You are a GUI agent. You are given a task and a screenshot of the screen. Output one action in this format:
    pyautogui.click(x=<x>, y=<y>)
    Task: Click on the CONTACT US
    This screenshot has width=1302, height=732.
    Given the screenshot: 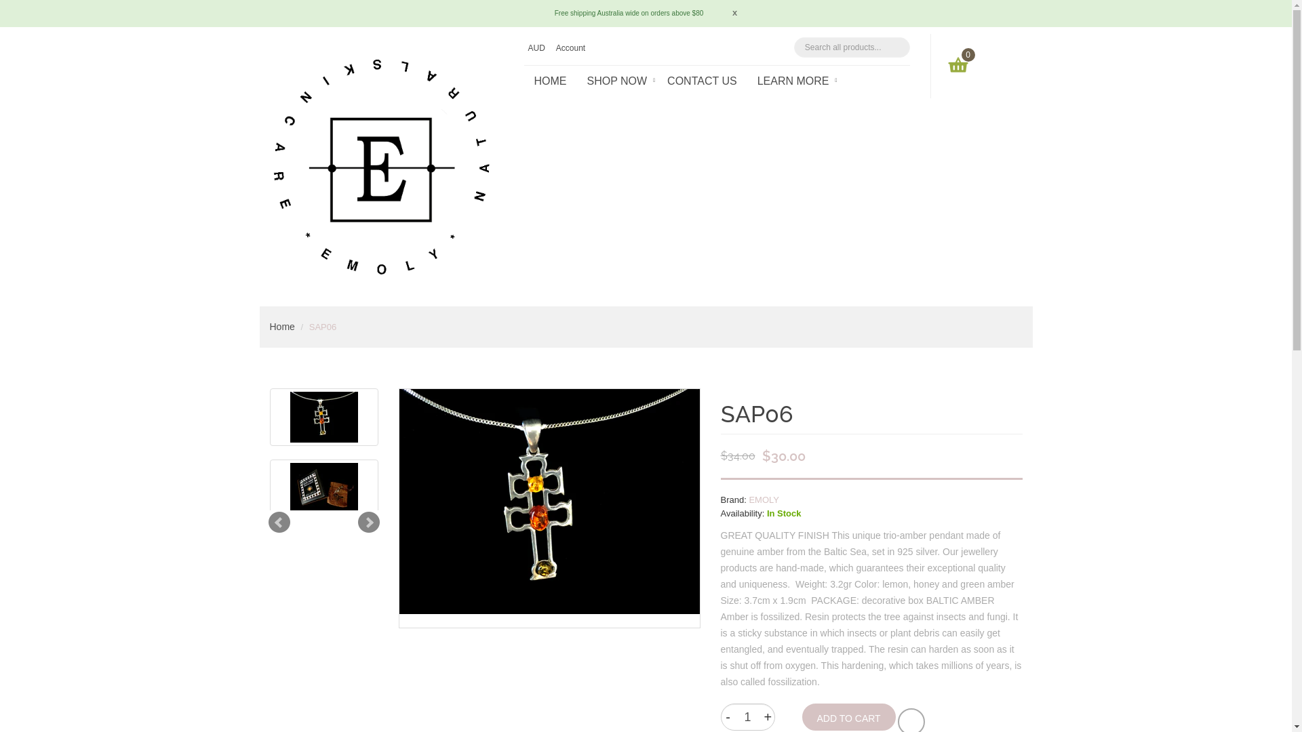 What is the action you would take?
    pyautogui.click(x=702, y=81)
    